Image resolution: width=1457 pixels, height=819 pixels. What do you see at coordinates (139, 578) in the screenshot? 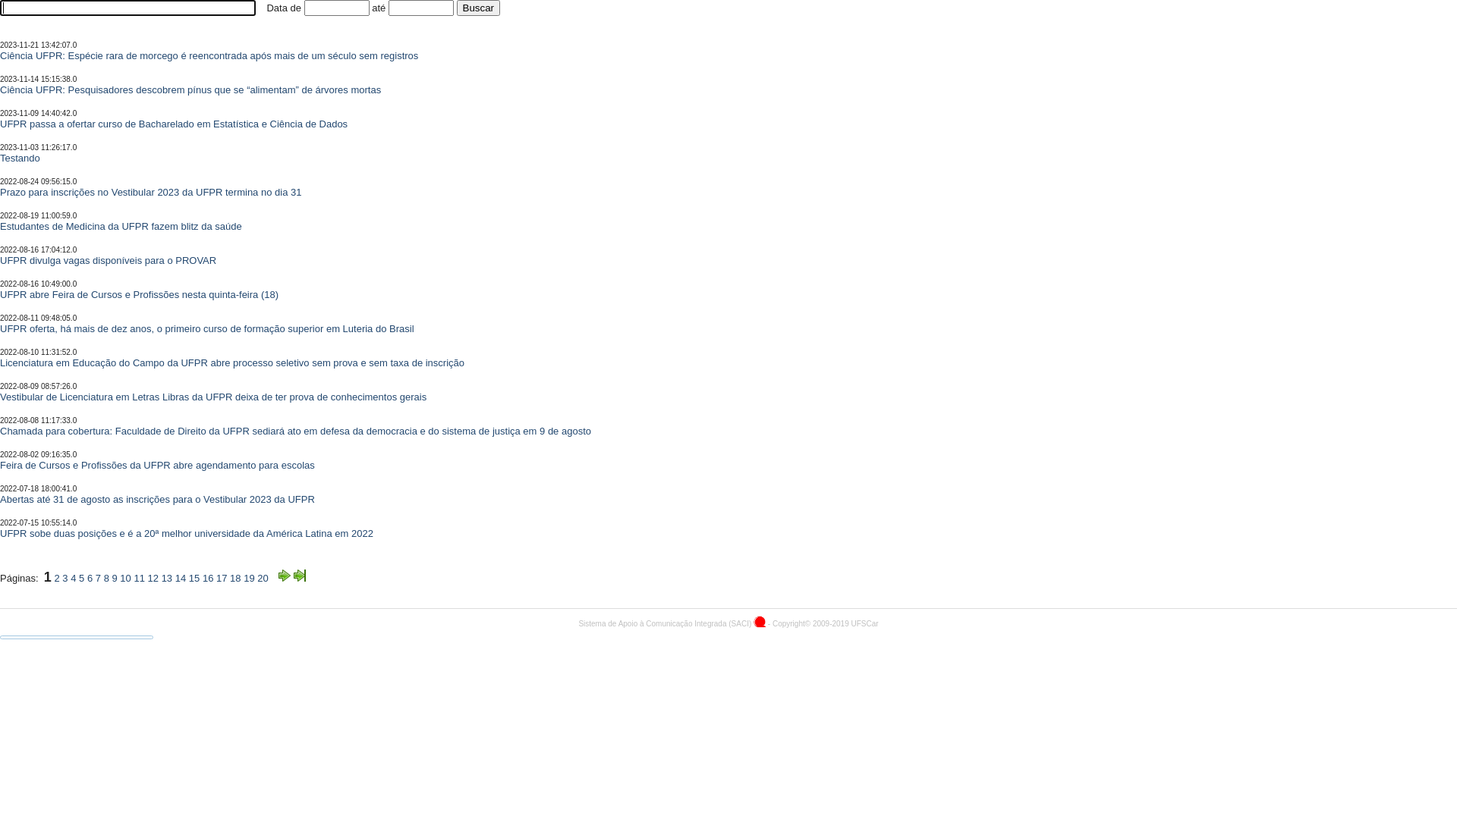
I see `11` at bounding box center [139, 578].